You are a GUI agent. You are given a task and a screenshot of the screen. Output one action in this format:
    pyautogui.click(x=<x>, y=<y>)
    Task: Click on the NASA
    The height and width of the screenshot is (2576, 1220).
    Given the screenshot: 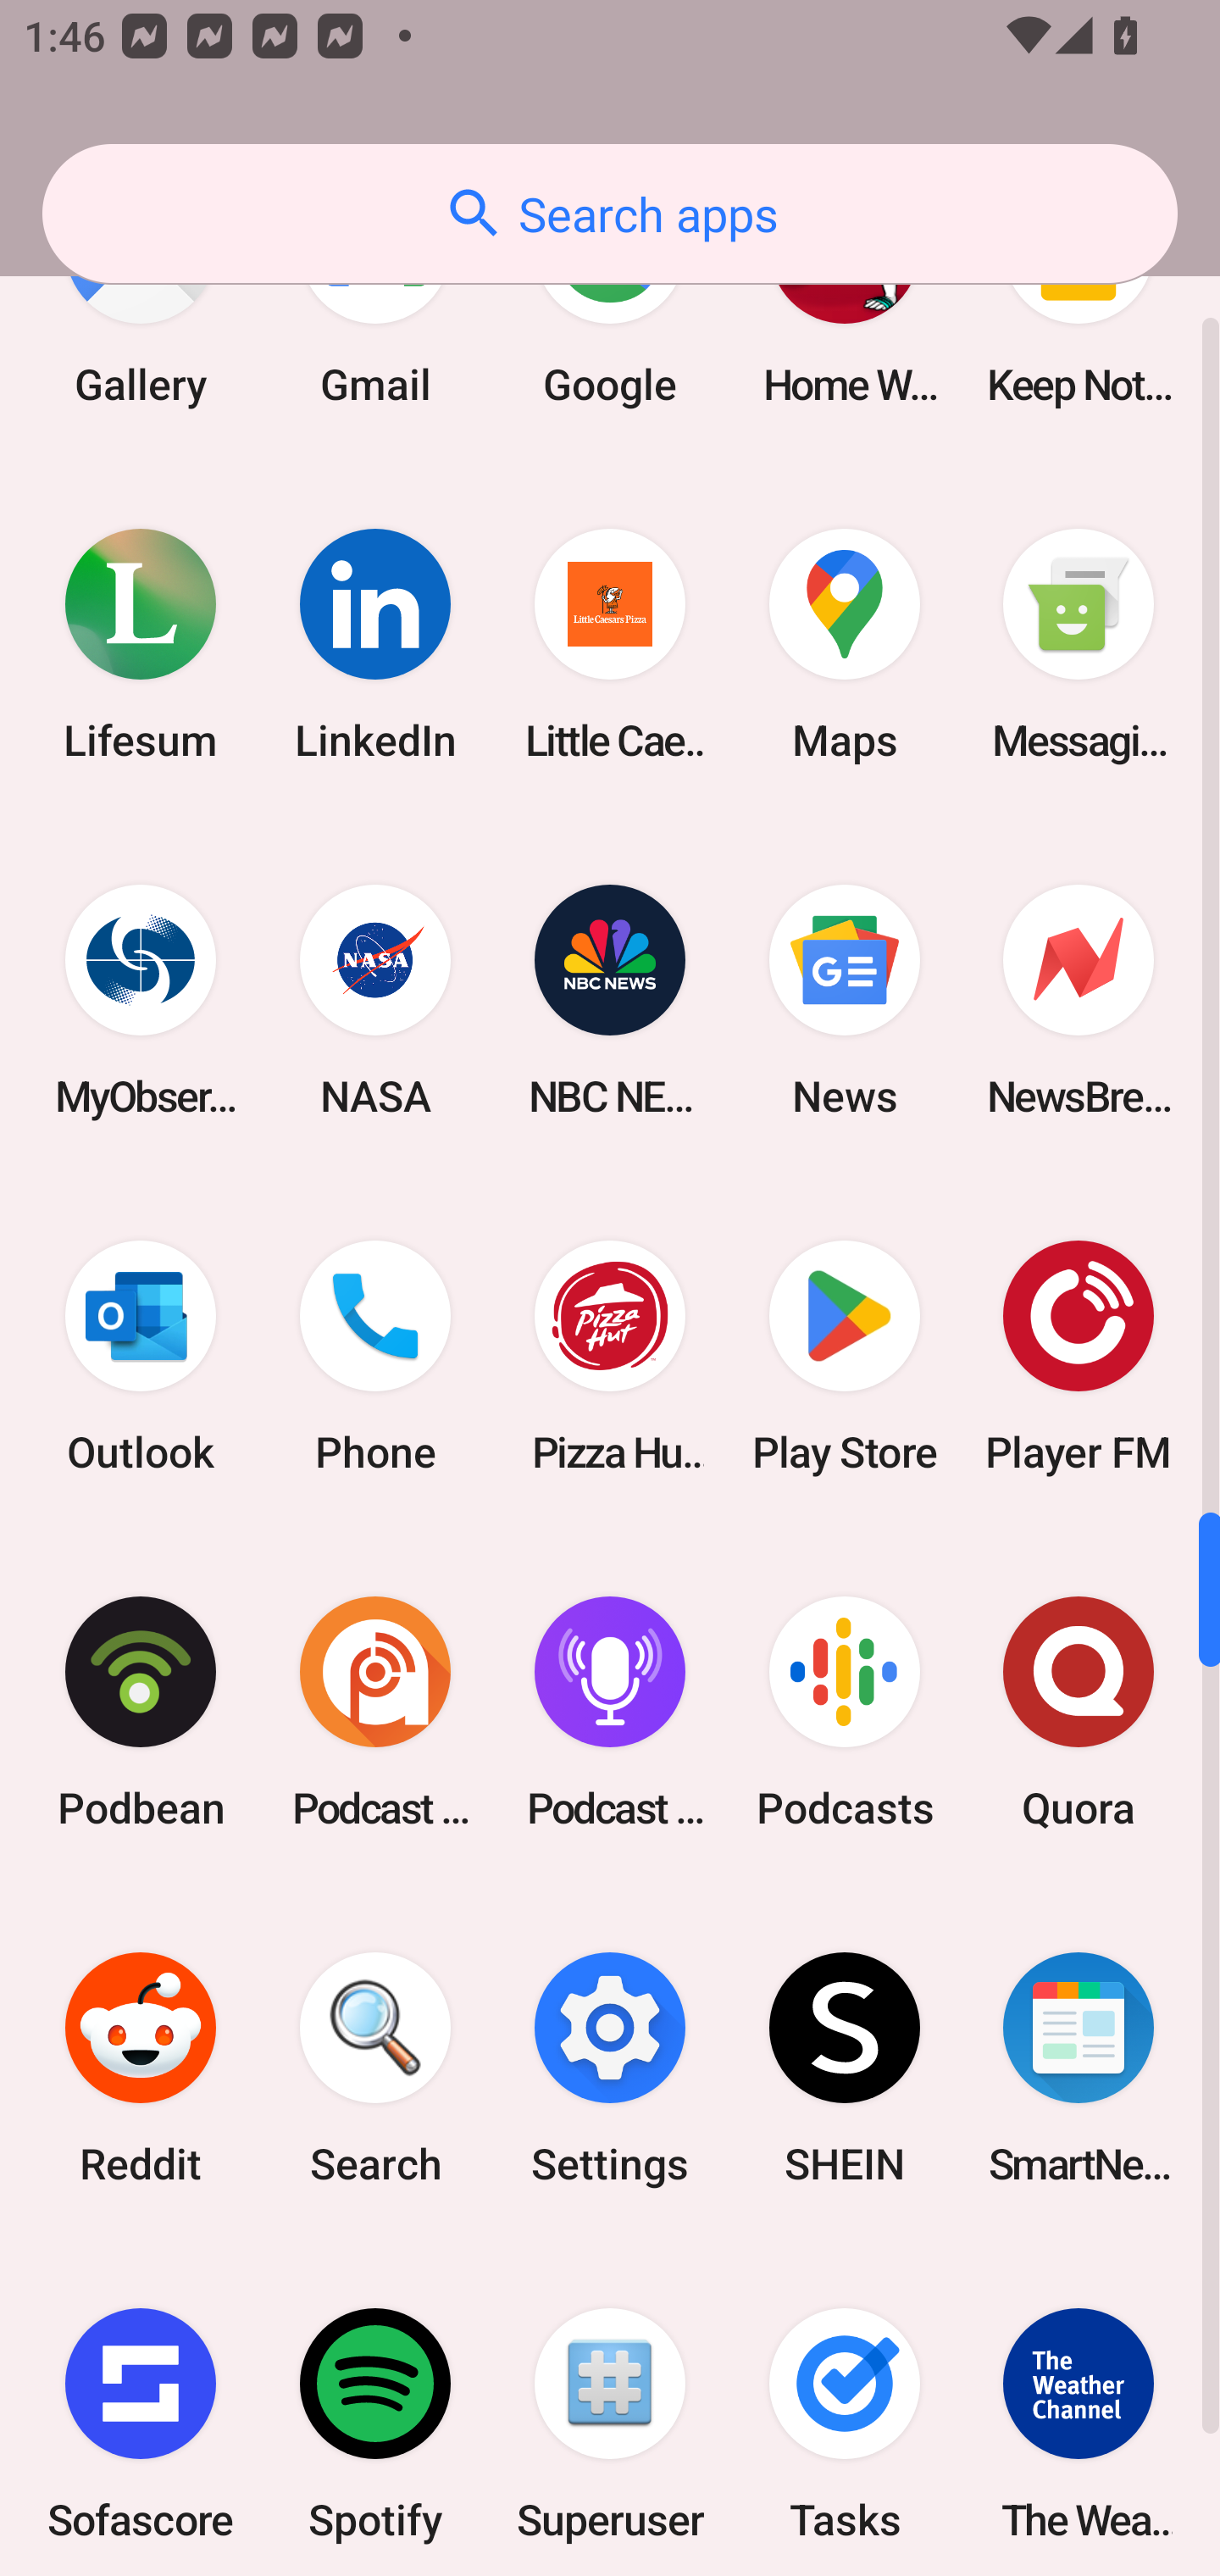 What is the action you would take?
    pyautogui.click(x=375, y=1000)
    